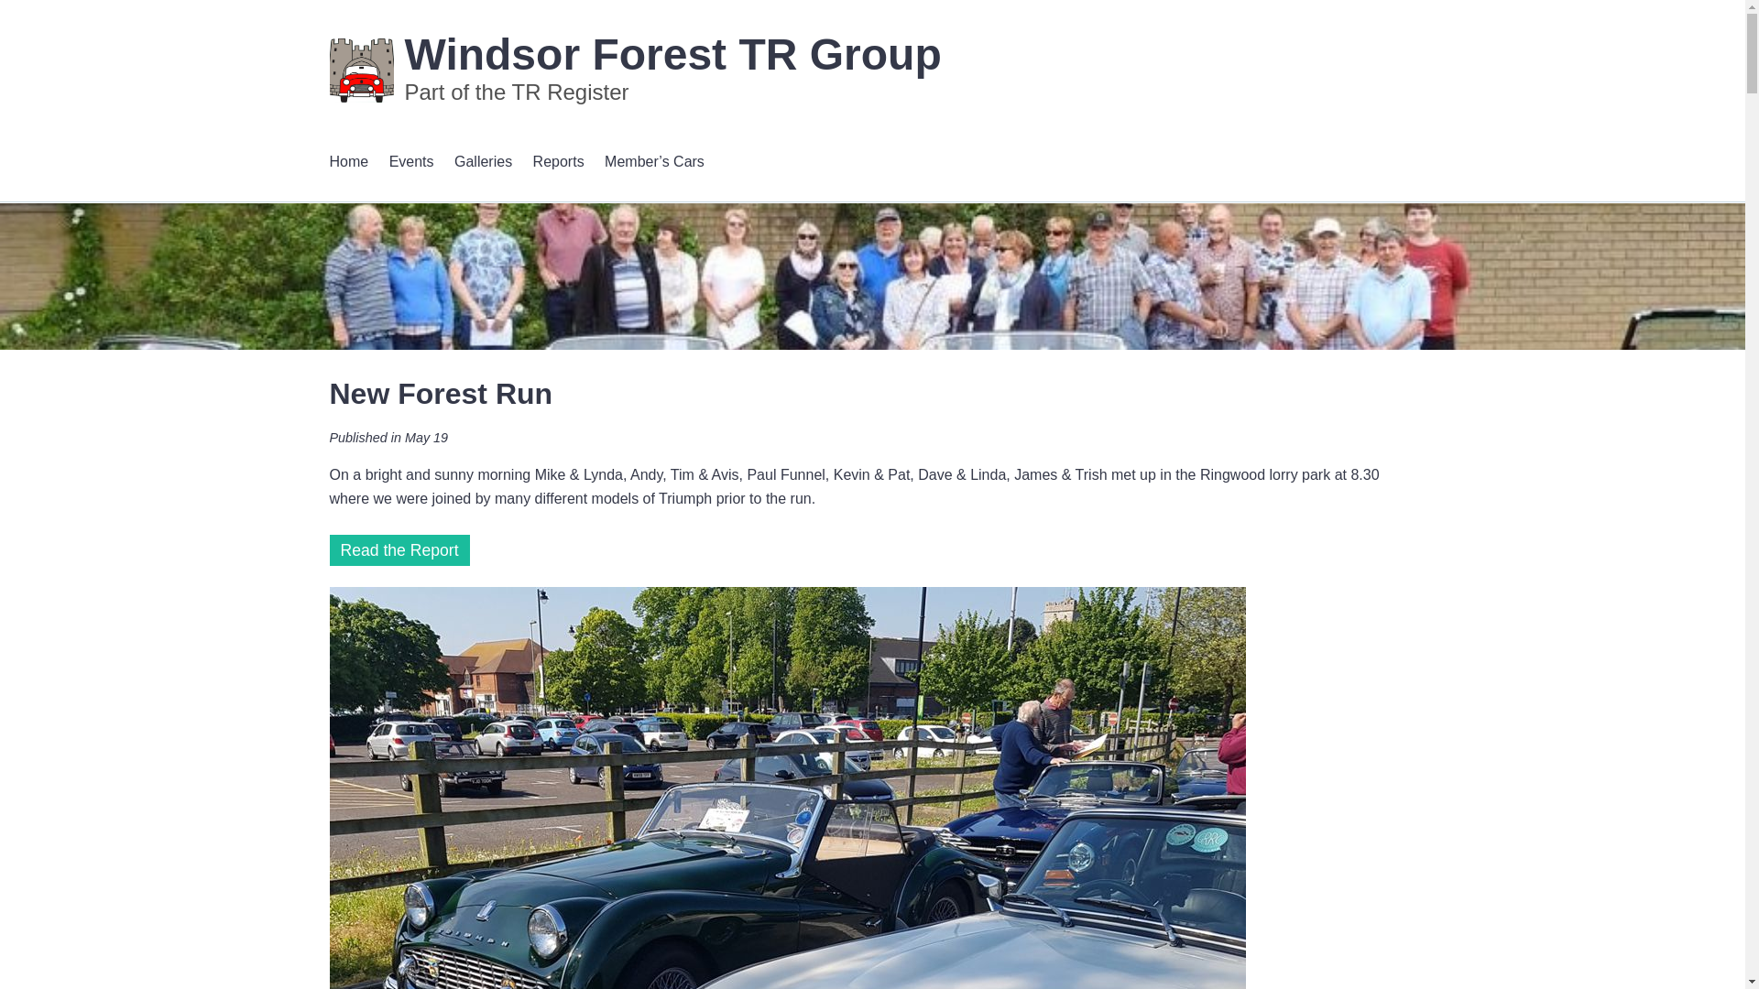 This screenshot has width=1759, height=989. Describe the element at coordinates (399, 549) in the screenshot. I see `Read the Report` at that location.